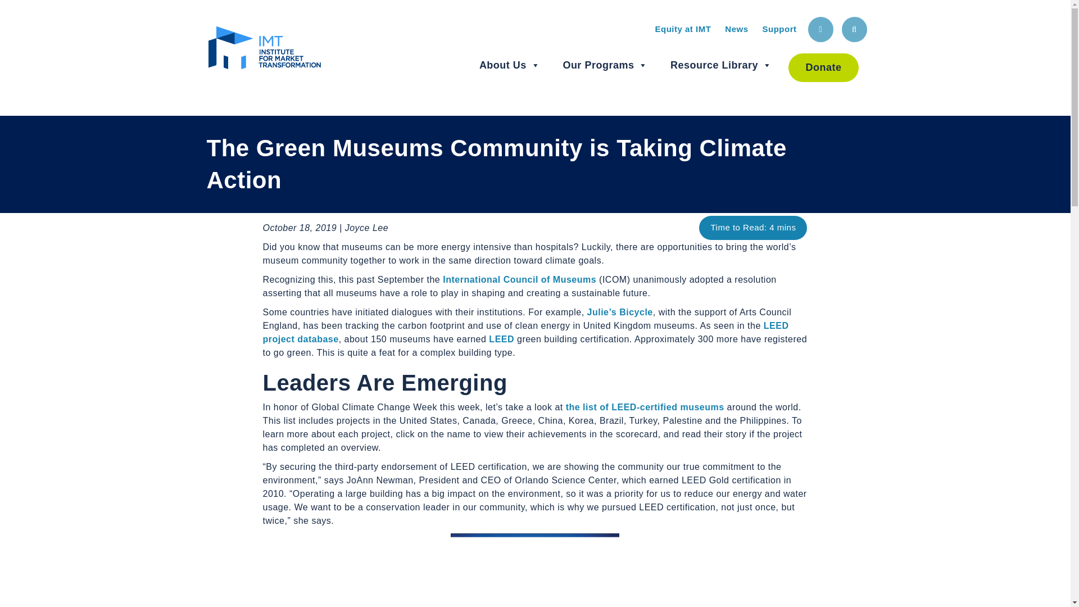  I want to click on About Us, so click(509, 65).